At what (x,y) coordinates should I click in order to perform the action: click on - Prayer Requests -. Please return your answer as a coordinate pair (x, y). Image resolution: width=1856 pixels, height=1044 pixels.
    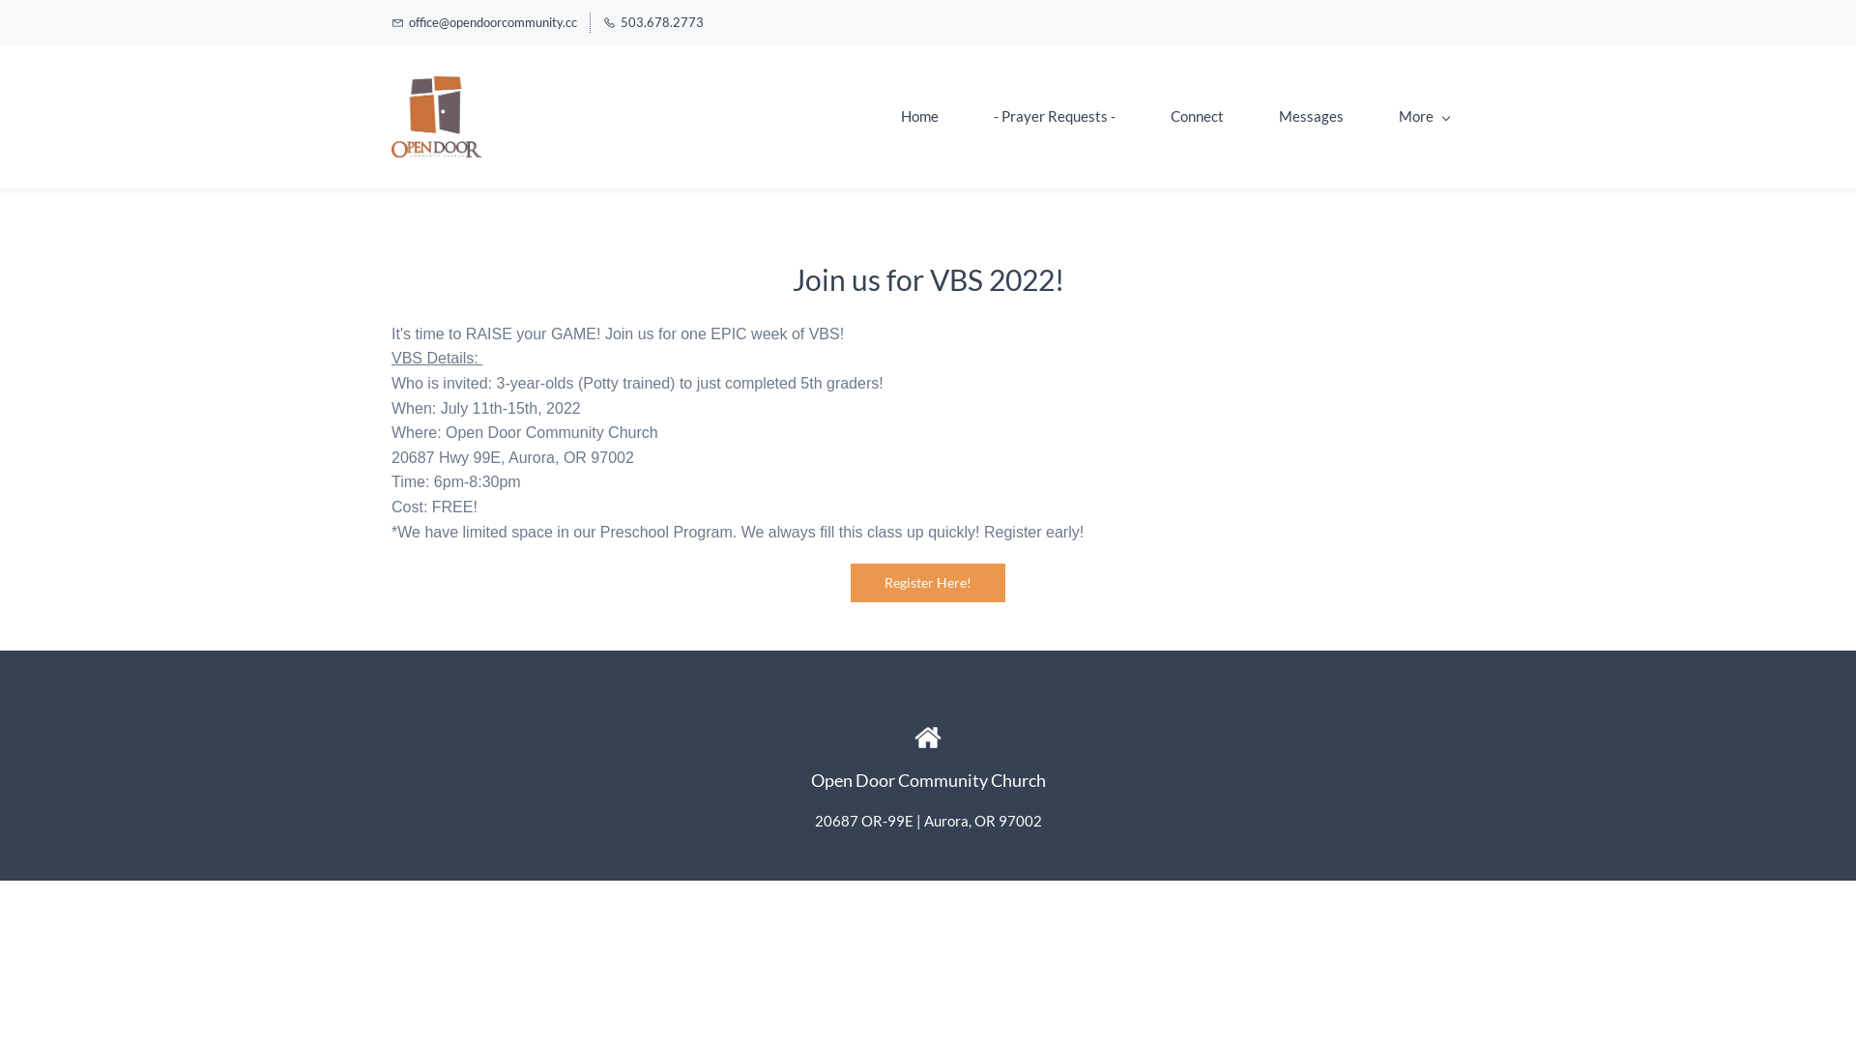
    Looking at the image, I should click on (1055, 116).